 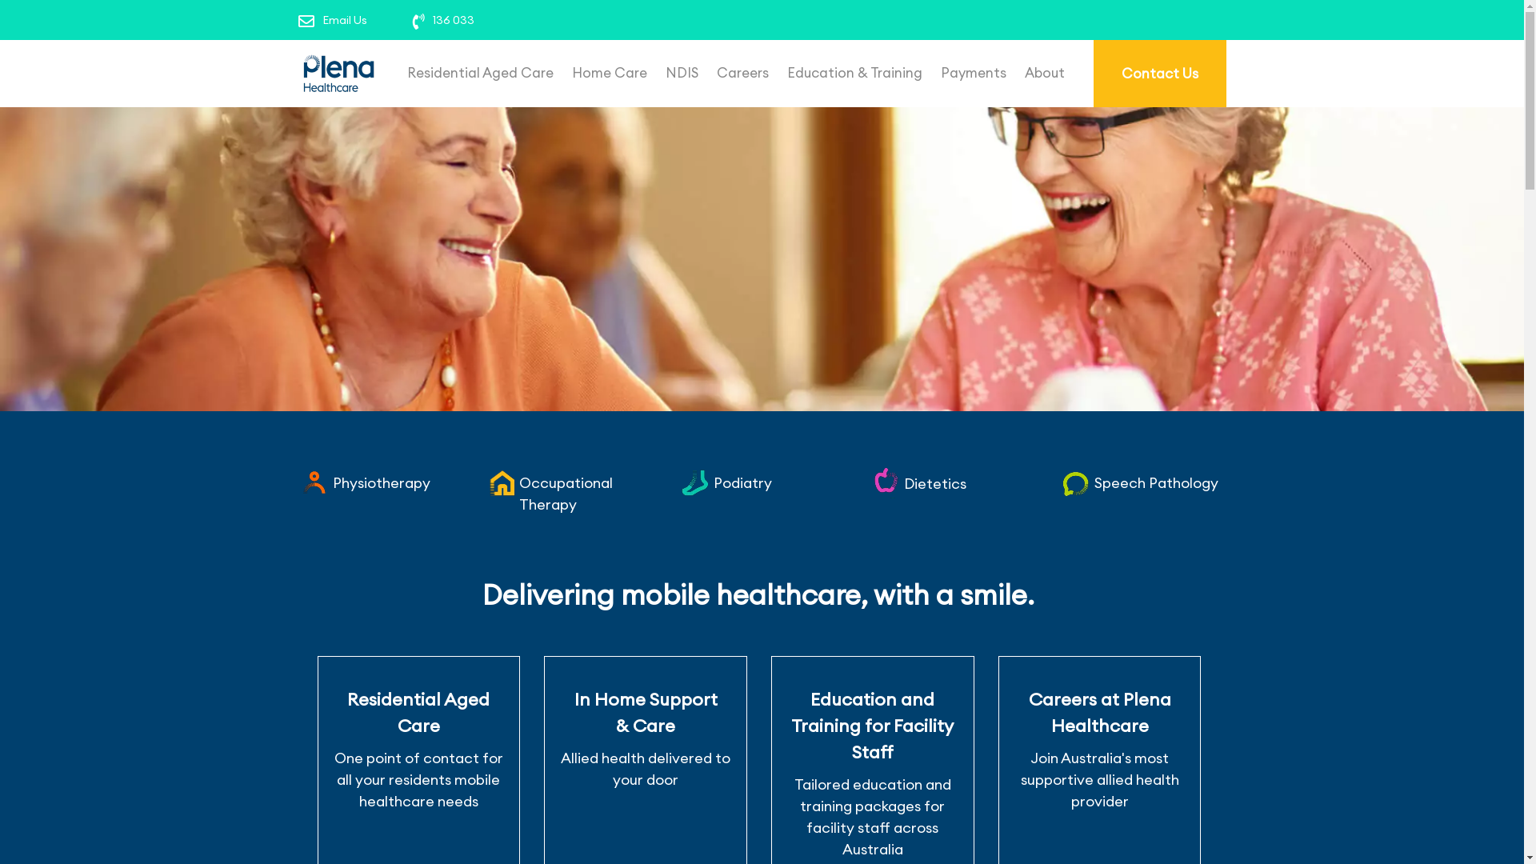 What do you see at coordinates (854, 73) in the screenshot?
I see `Education & Training` at bounding box center [854, 73].